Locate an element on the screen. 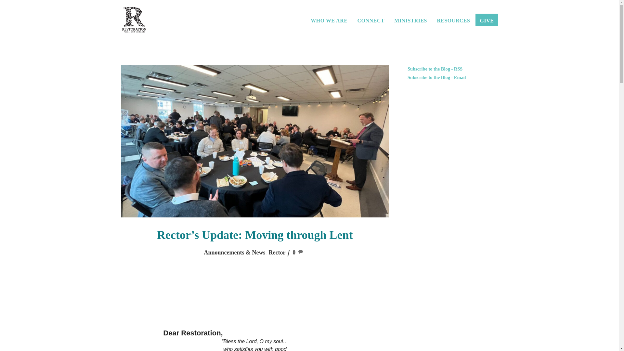 This screenshot has height=351, width=624. GIVE is located at coordinates (487, 21).